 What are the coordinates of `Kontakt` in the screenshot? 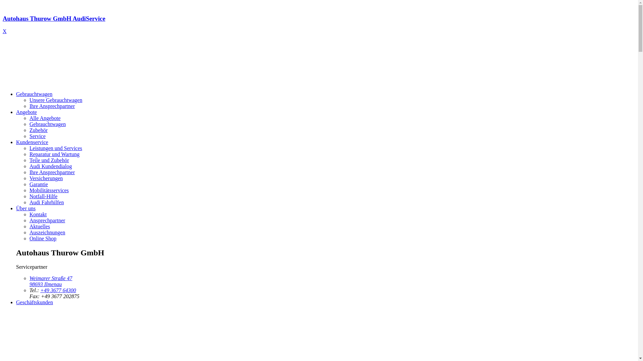 It's located at (38, 215).